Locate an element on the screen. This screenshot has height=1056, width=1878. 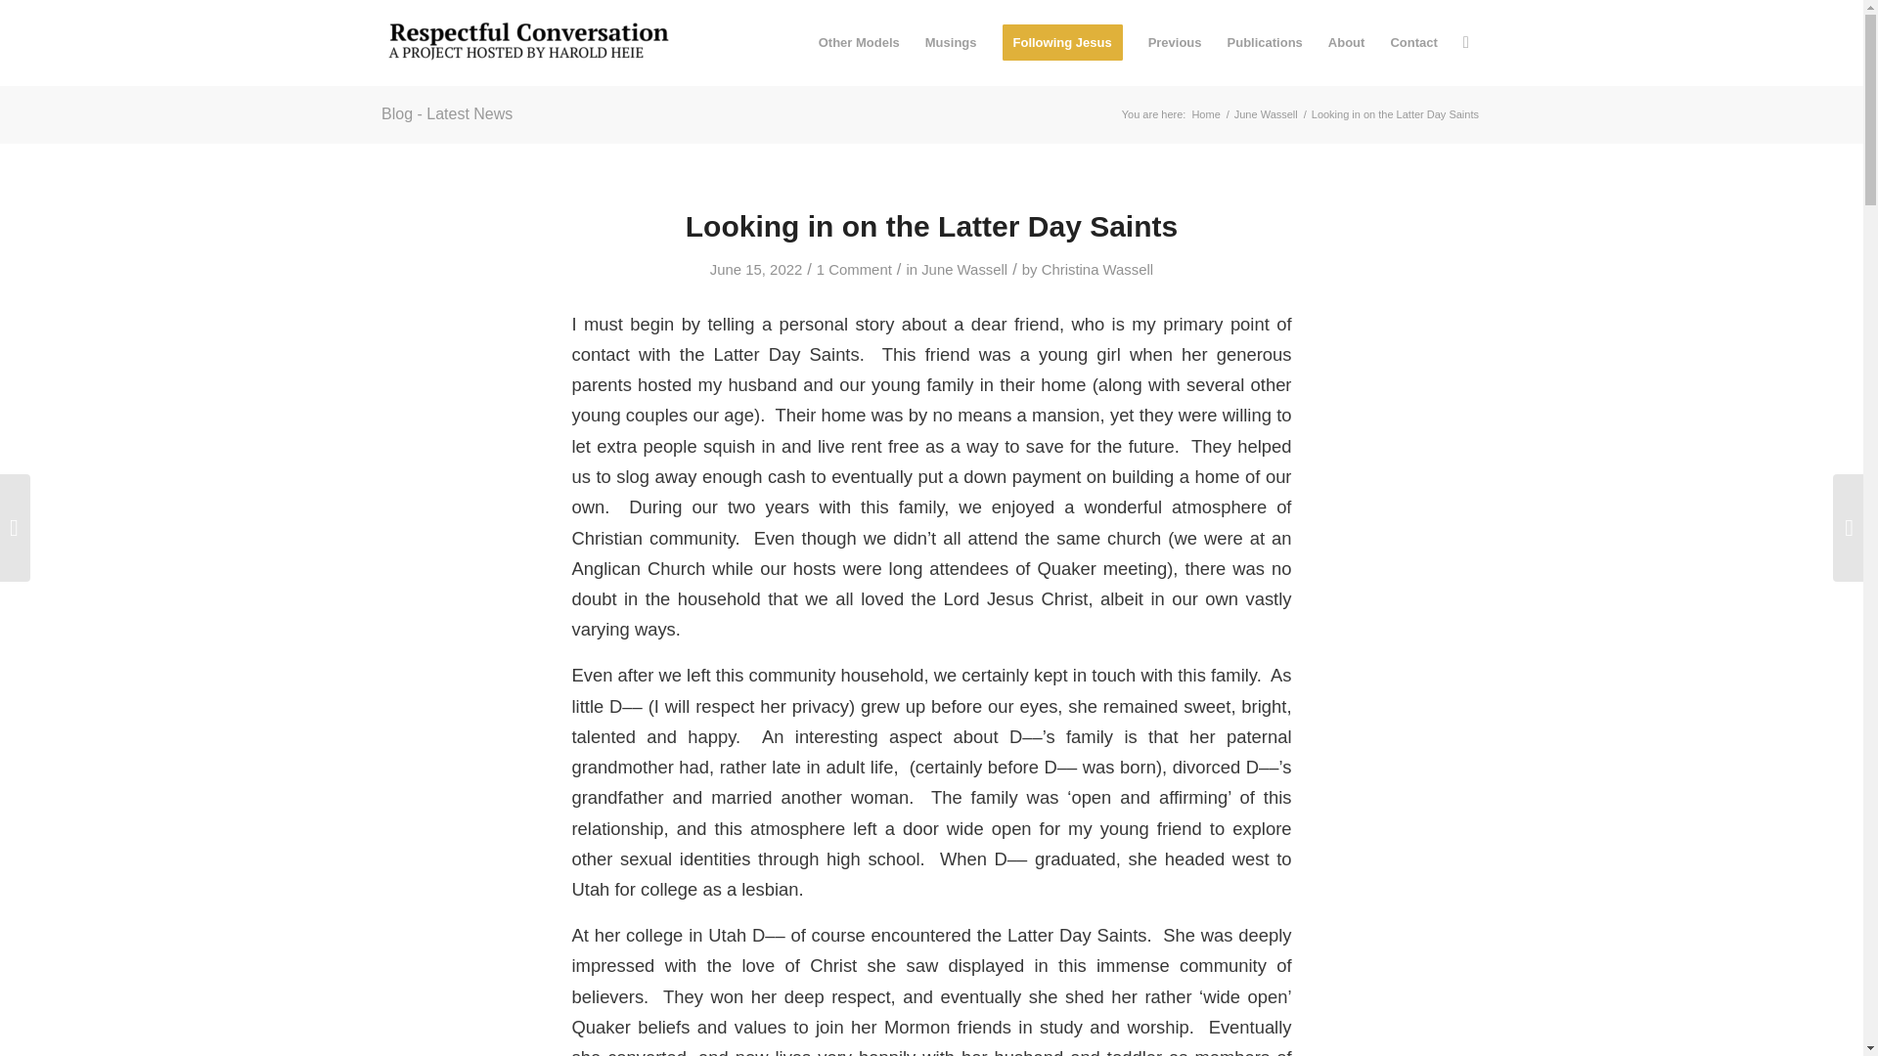
Following Jesus is located at coordinates (1062, 43).